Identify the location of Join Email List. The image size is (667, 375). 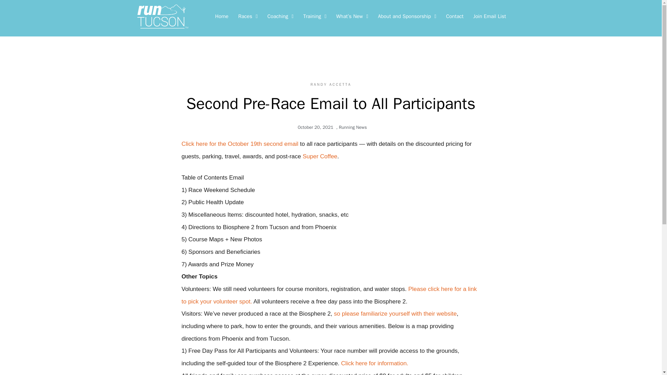
(489, 16).